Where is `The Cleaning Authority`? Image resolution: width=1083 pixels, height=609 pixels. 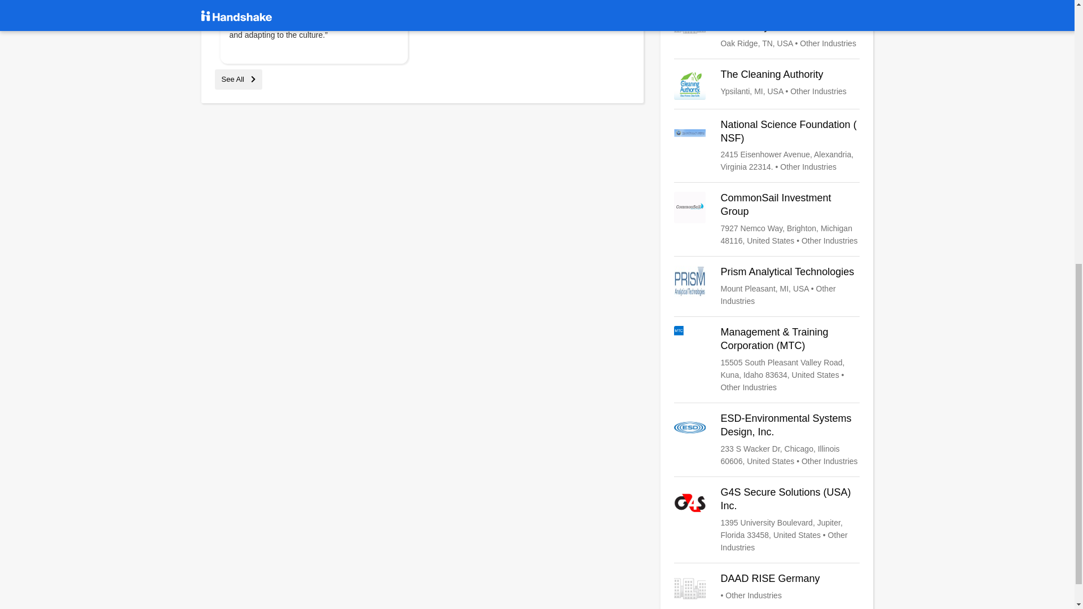 The Cleaning Authority is located at coordinates (767, 83).